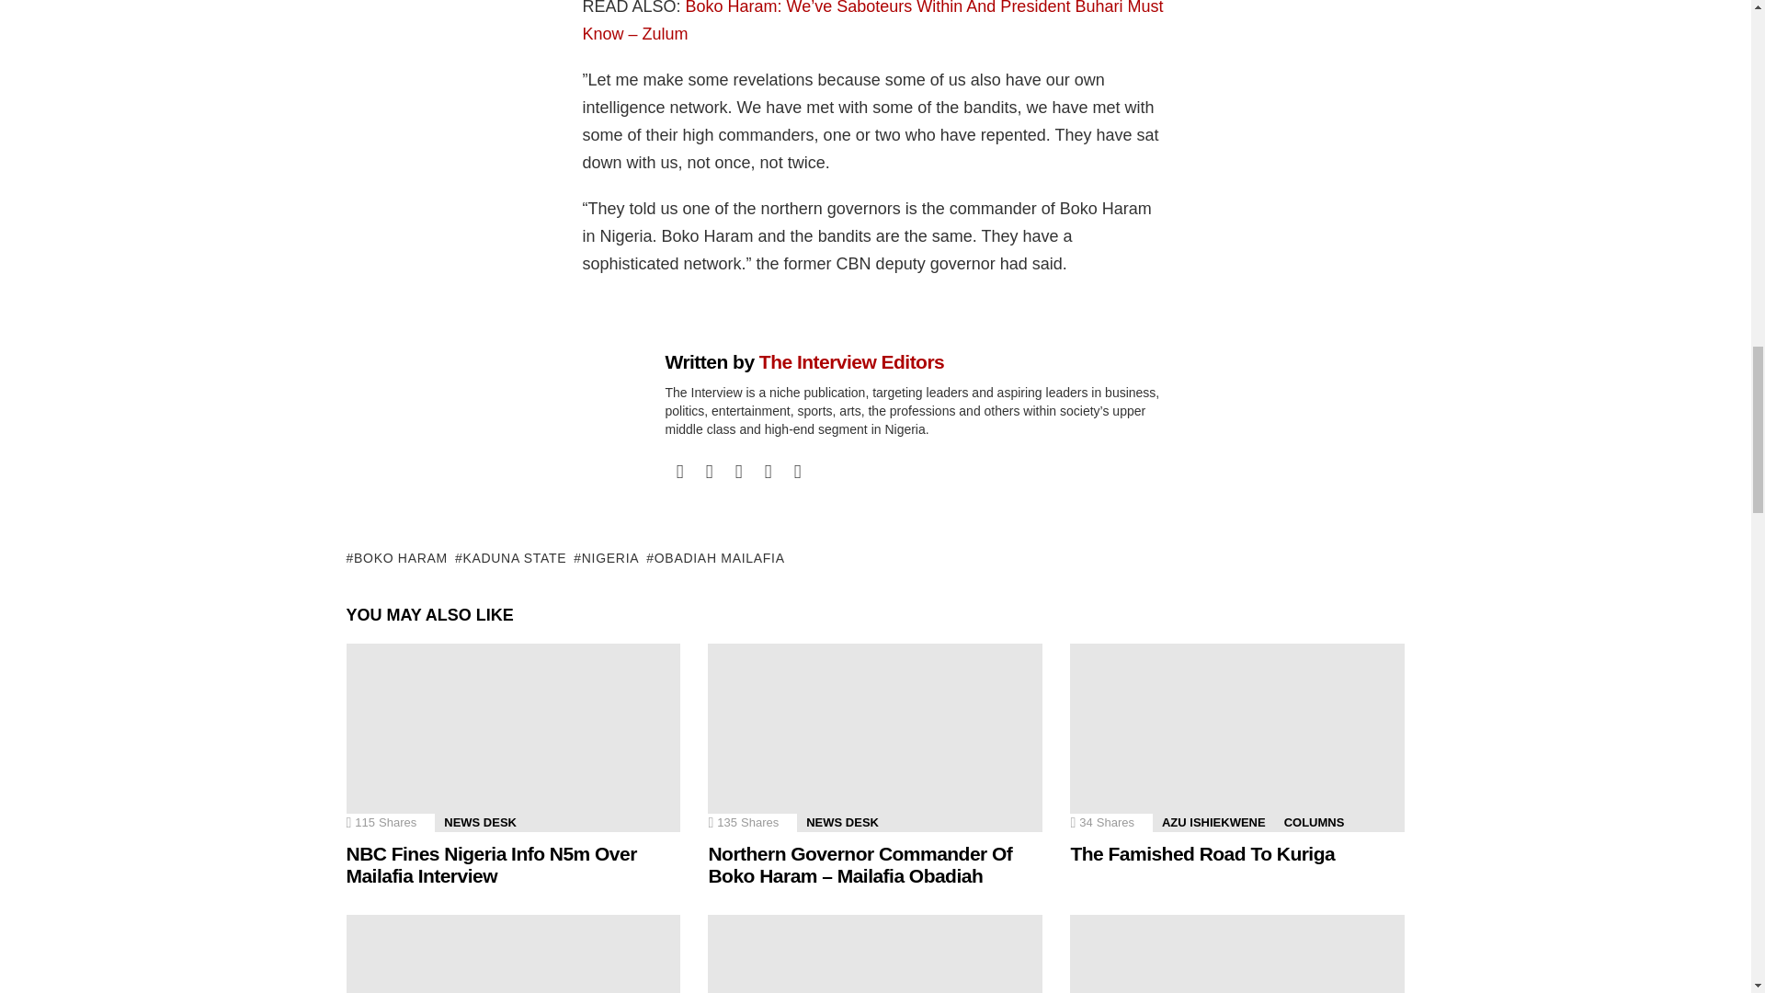 This screenshot has height=993, width=1765. Describe the element at coordinates (513, 737) in the screenshot. I see `NBC Fines Nigeria Info N5m Over Mailafia Interview` at that location.